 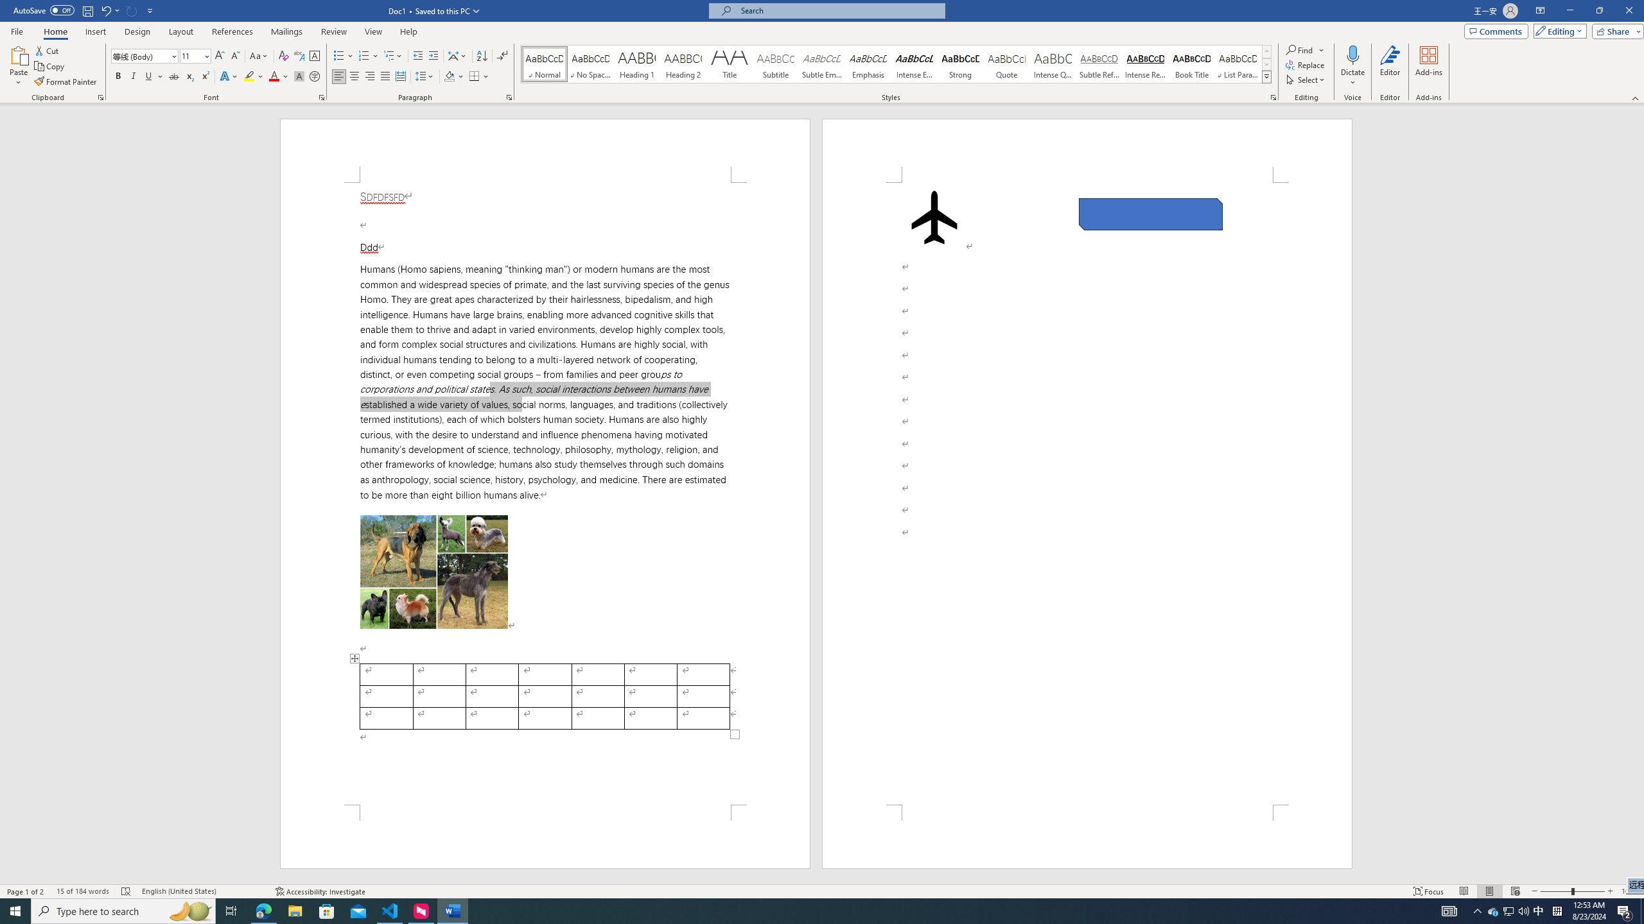 What do you see at coordinates (190, 77) in the screenshot?
I see `Subscript` at bounding box center [190, 77].